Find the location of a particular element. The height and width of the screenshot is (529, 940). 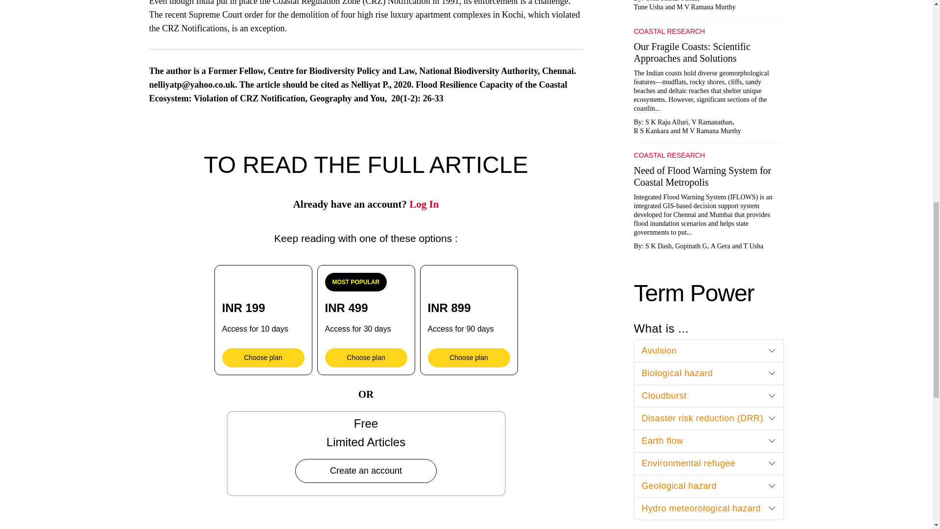

Choose plan is located at coordinates (263, 358).